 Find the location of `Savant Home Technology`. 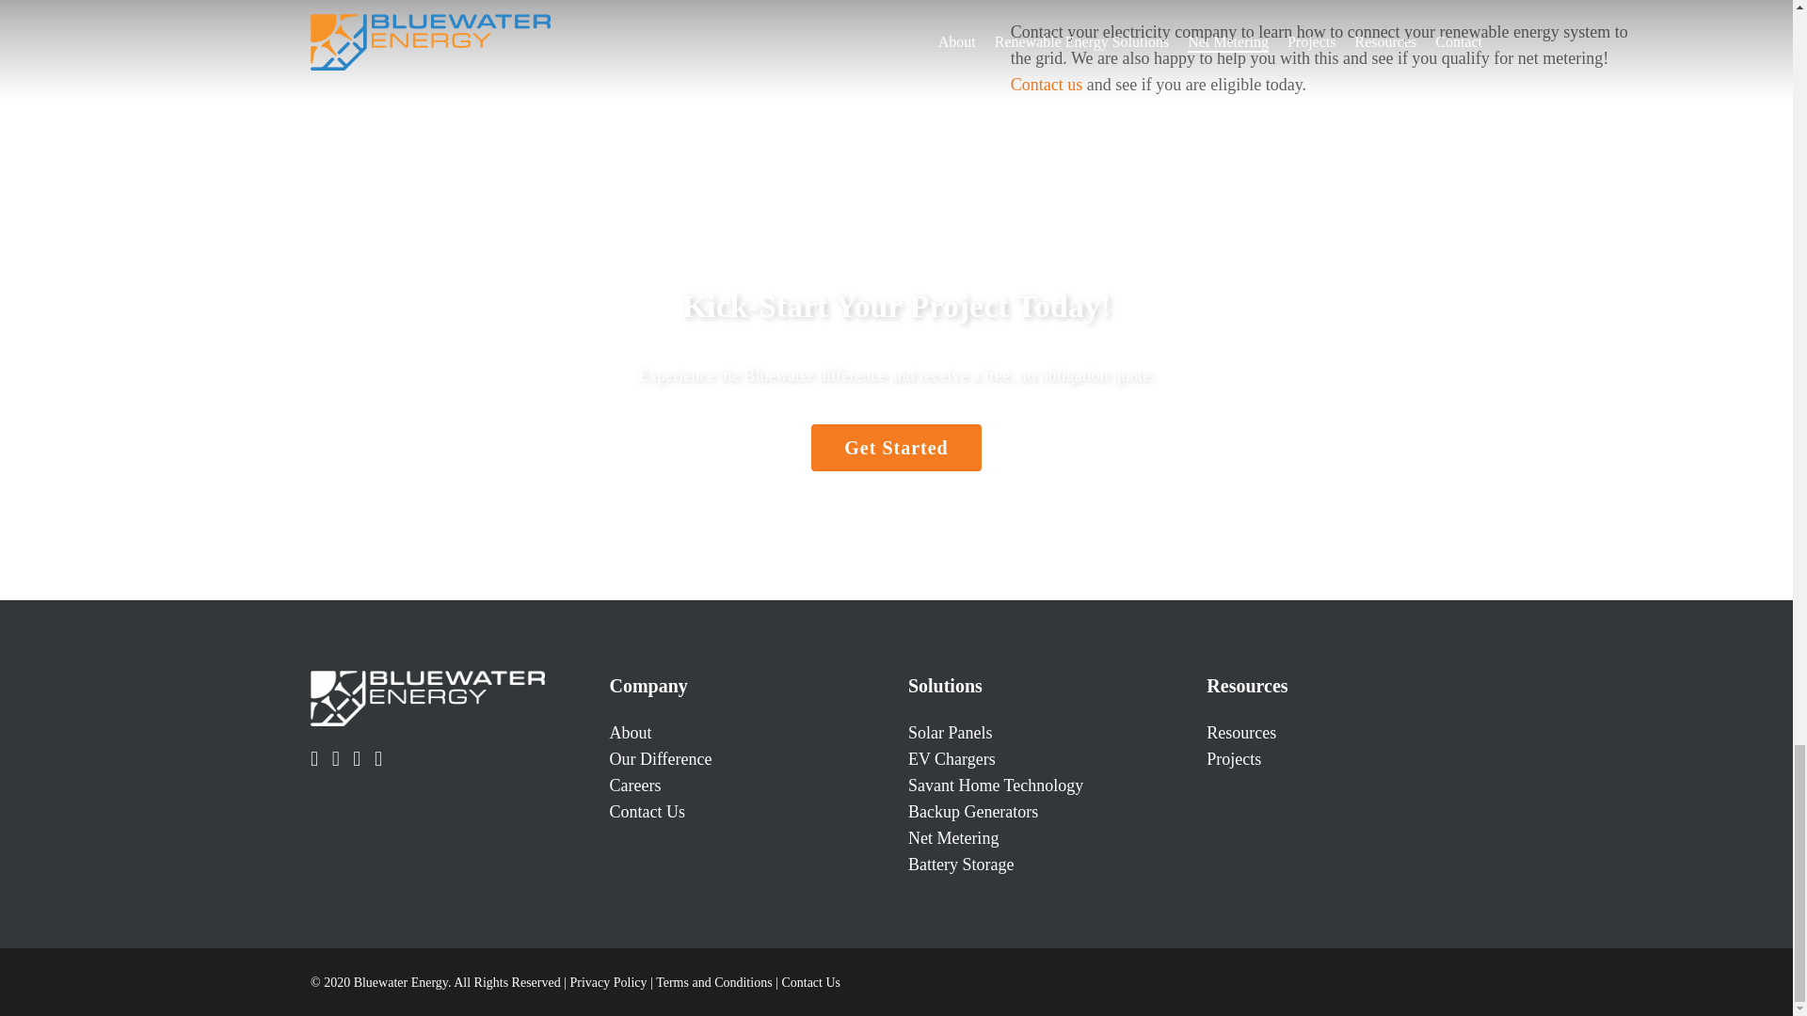

Savant Home Technology is located at coordinates (996, 785).